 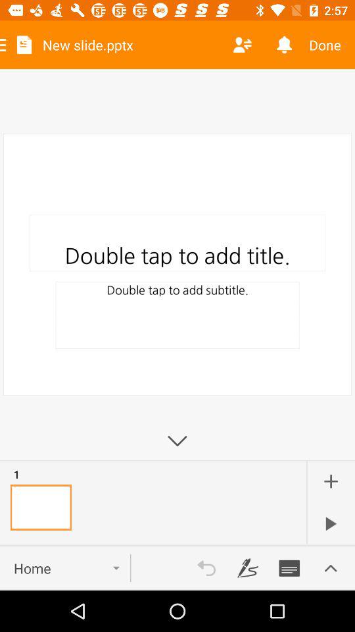 What do you see at coordinates (206, 568) in the screenshot?
I see `switch undo option` at bounding box center [206, 568].